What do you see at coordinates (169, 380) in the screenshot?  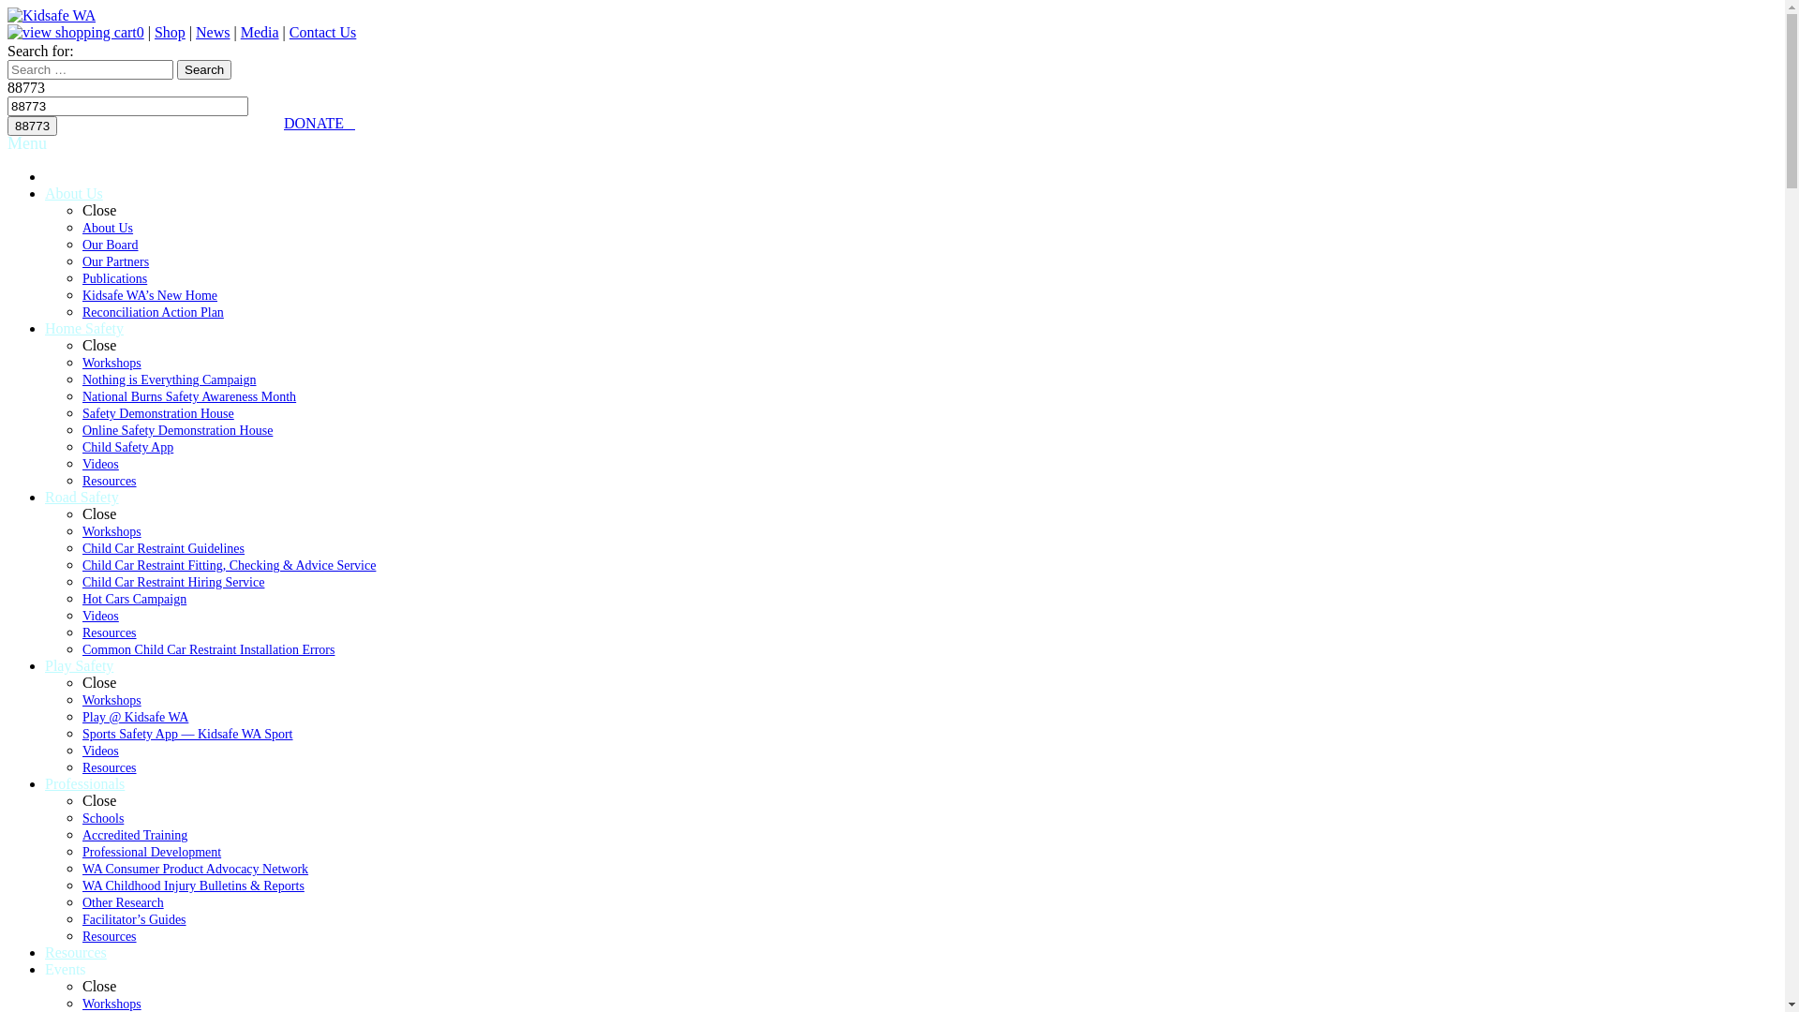 I see `Nothing is Everything Campaign` at bounding box center [169, 380].